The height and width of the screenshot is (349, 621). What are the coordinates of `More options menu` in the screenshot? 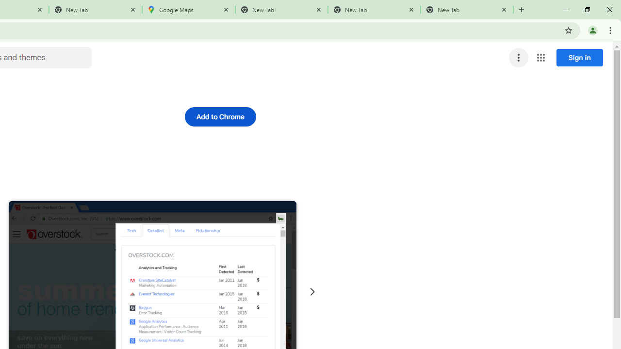 It's located at (519, 57).